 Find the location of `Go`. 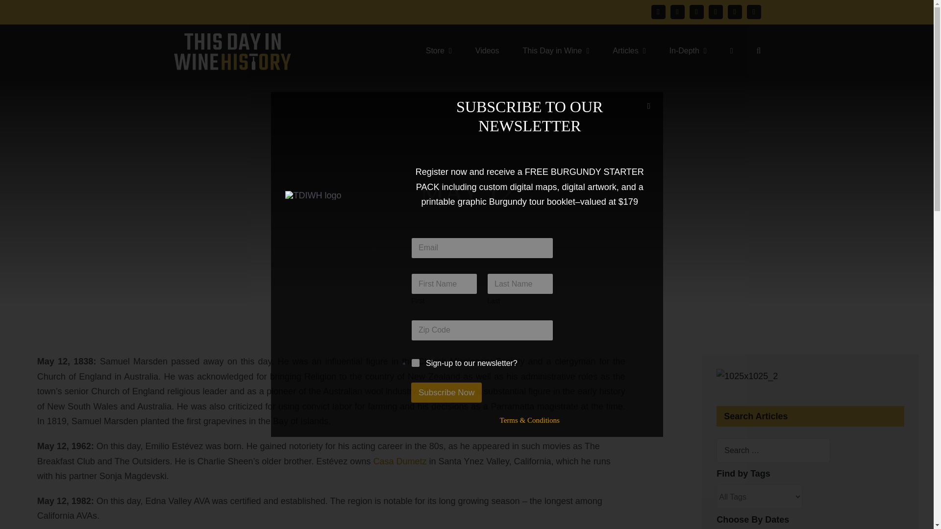

Go is located at coordinates (558, 193).